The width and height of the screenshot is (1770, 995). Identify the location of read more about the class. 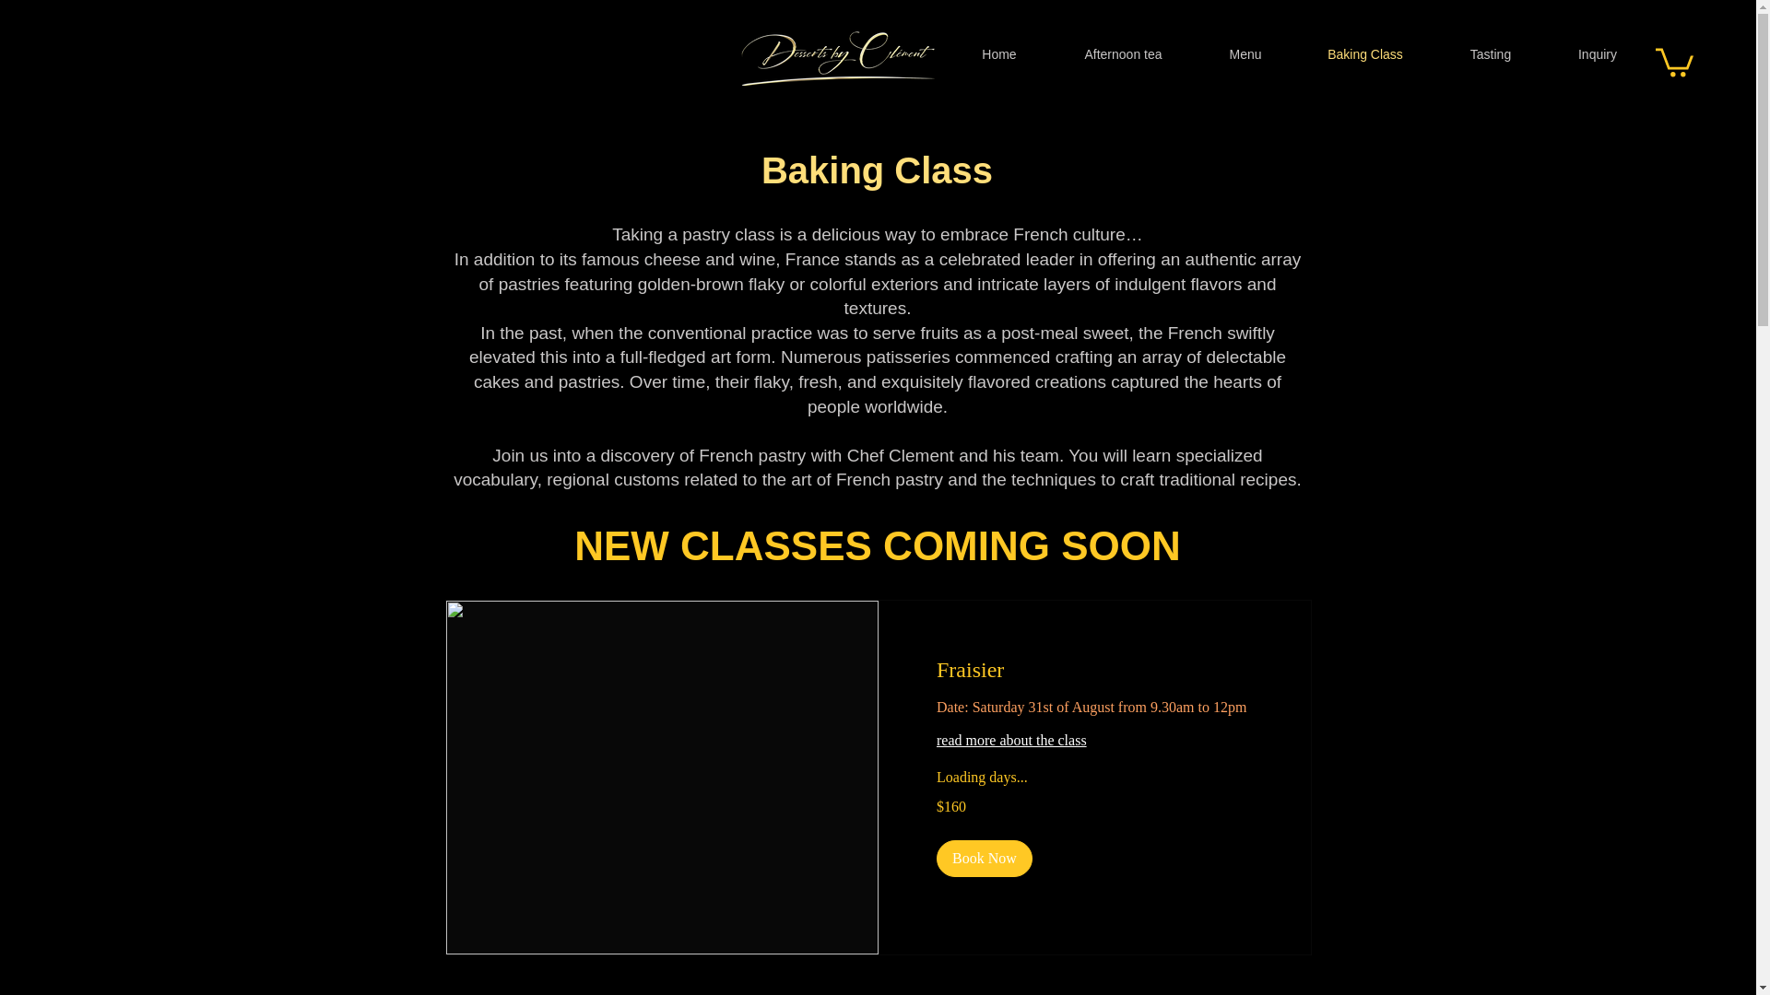
(1094, 741).